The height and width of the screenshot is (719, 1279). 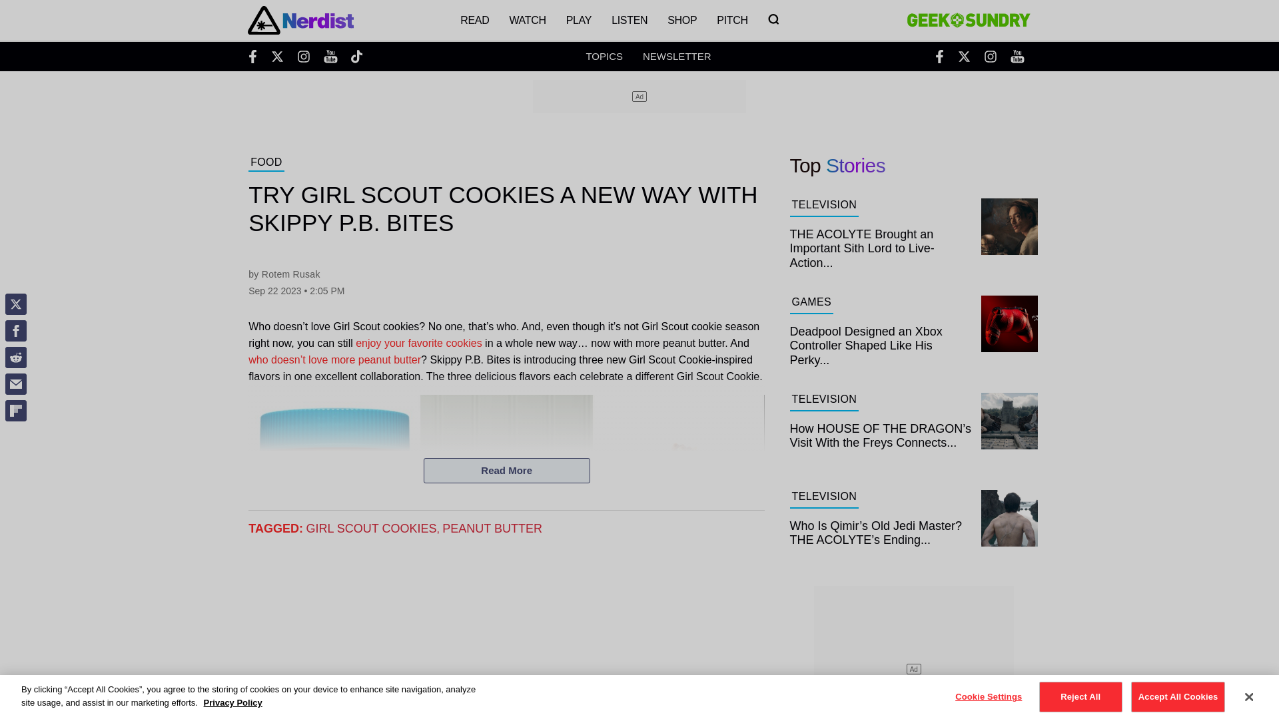 What do you see at coordinates (677, 56) in the screenshot?
I see `NEWSLETTER` at bounding box center [677, 56].